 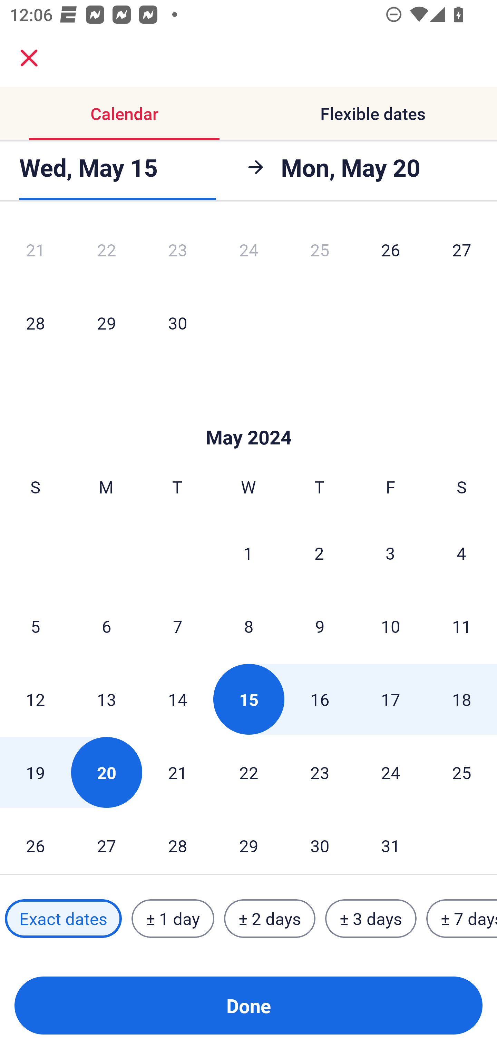 What do you see at coordinates (391, 253) in the screenshot?
I see `26 Friday, April 26, 2024` at bounding box center [391, 253].